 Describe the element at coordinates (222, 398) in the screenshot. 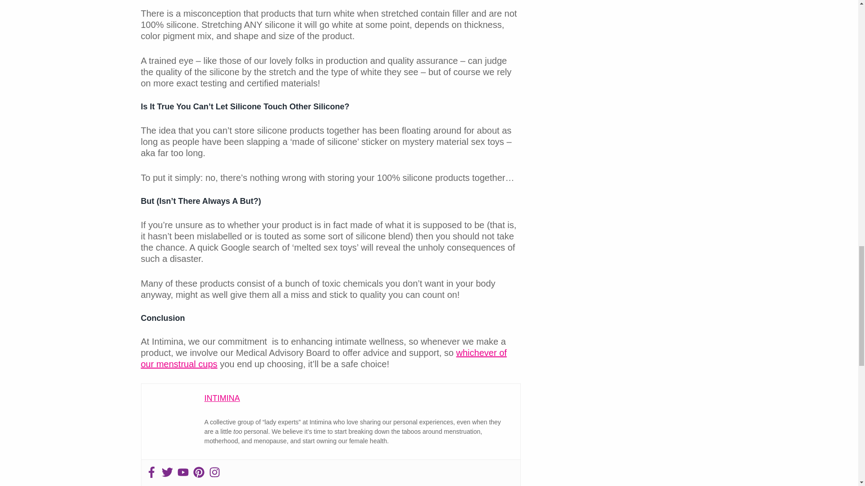

I see `INTIMINA` at that location.